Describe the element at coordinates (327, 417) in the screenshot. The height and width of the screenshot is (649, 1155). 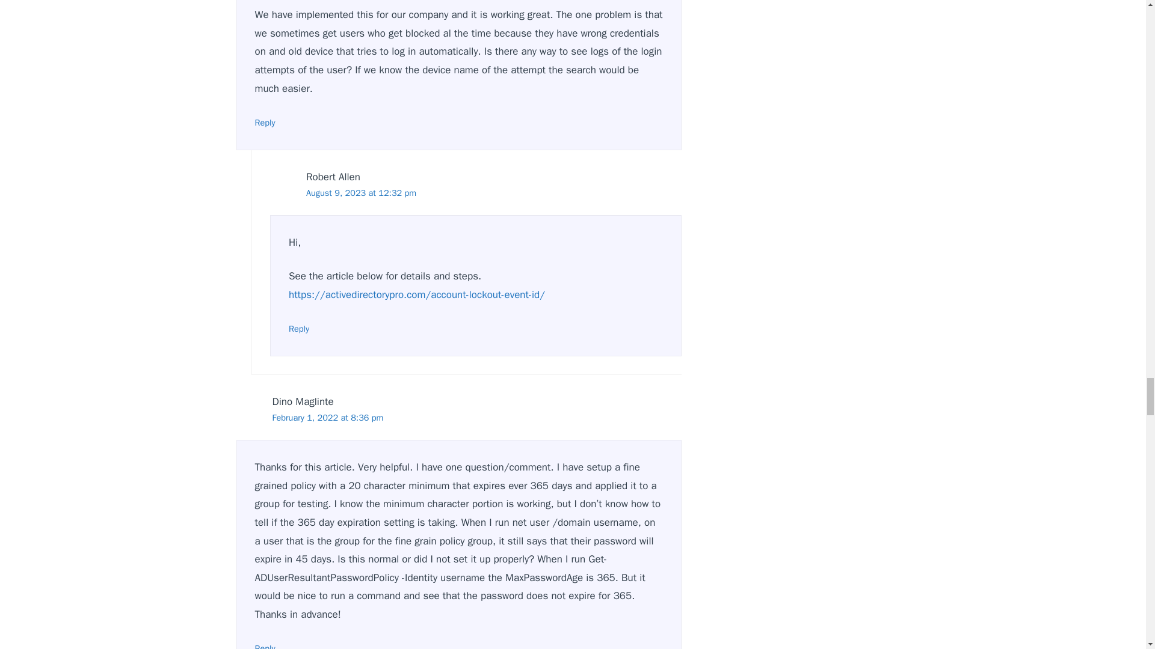
I see `February 1, 2022 at 8:36 pm` at that location.